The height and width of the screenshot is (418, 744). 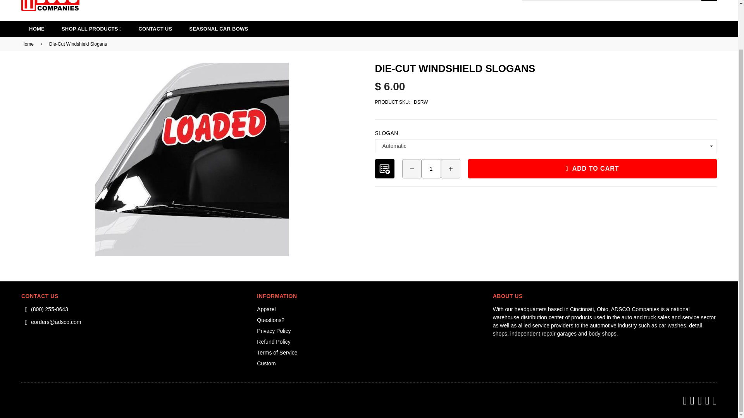 What do you see at coordinates (29, 44) in the screenshot?
I see `Back to the home page` at bounding box center [29, 44].